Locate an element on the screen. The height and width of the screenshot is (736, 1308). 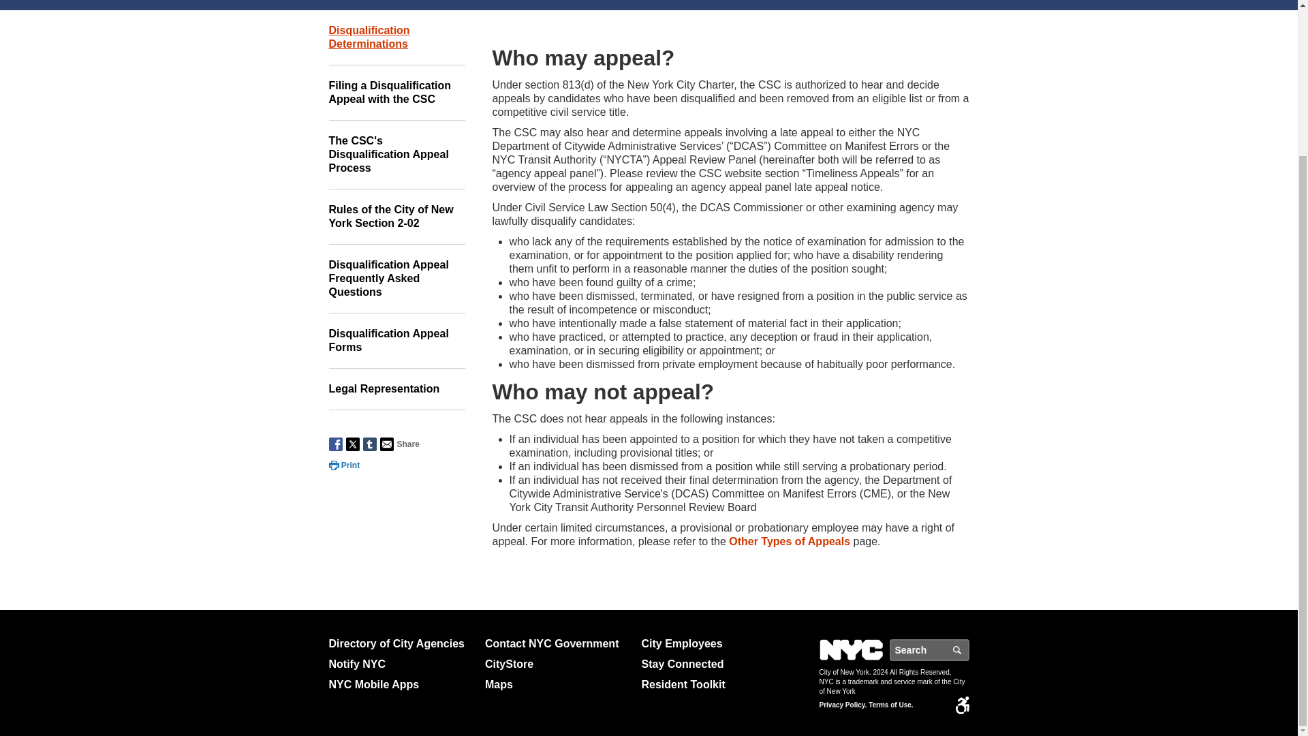
Filing a Disqualification Appeal with the CSC is located at coordinates (396, 93).